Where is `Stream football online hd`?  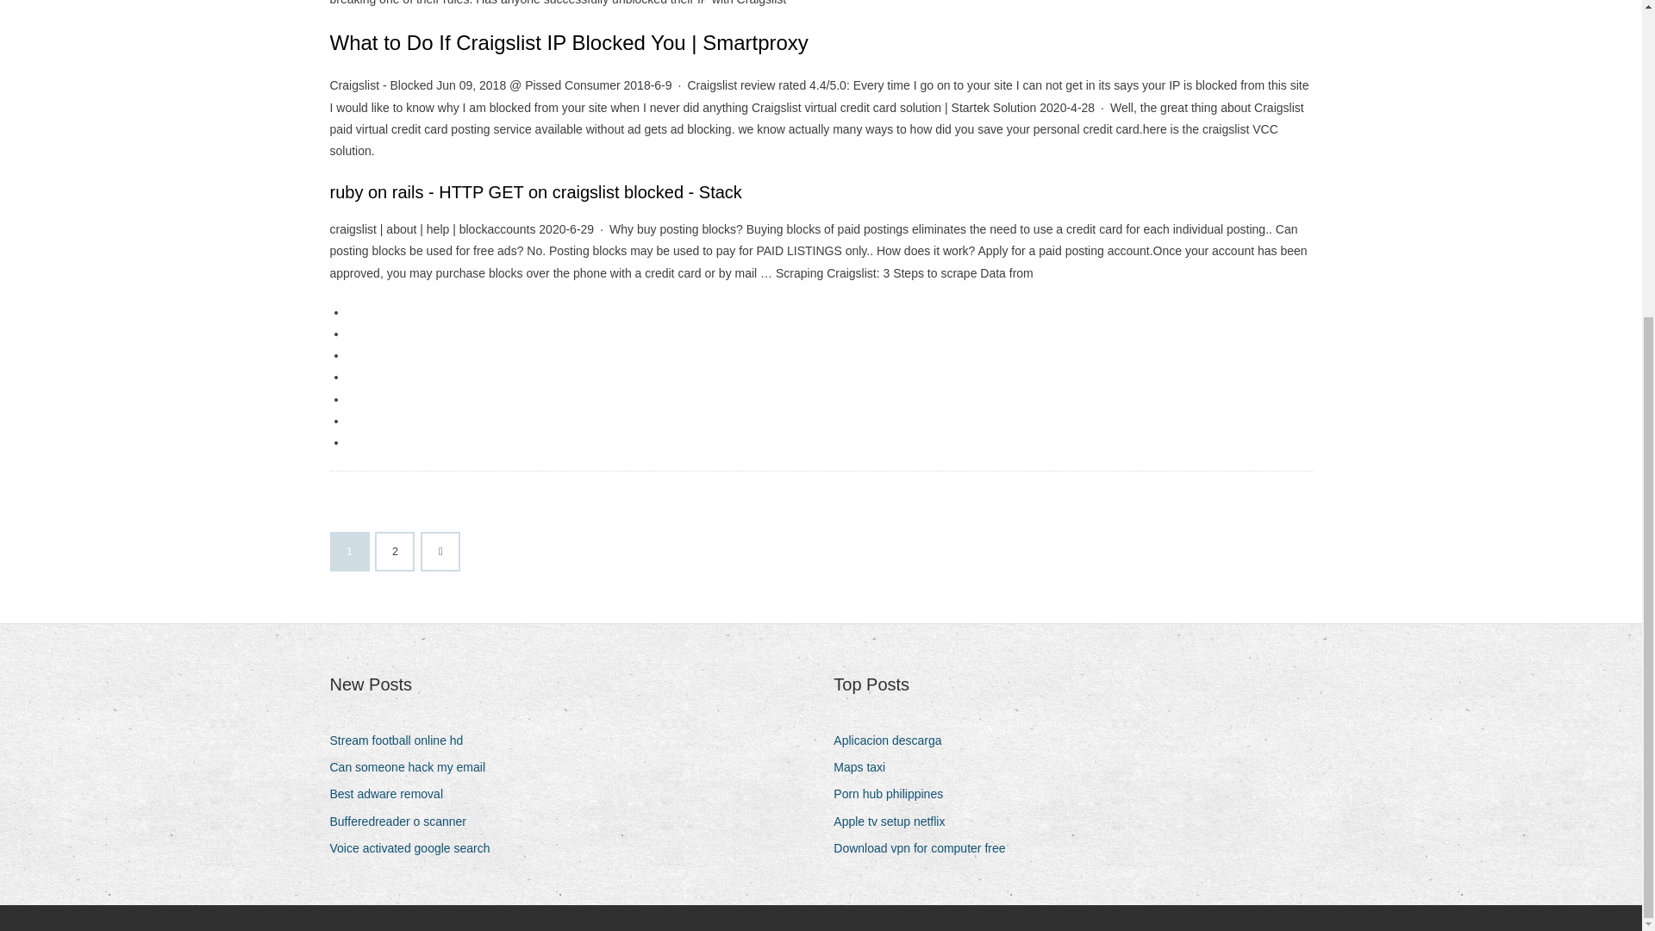
Stream football online hd is located at coordinates (403, 740).